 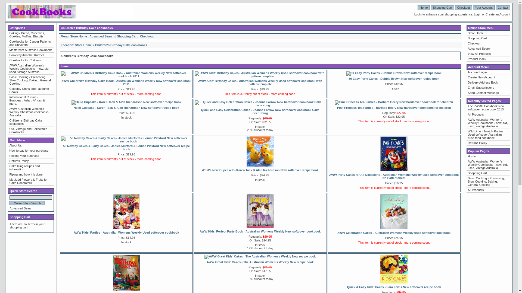 What do you see at coordinates (31, 90) in the screenshot?
I see `Celebrity Chefs and Favourite Cooks` at bounding box center [31, 90].